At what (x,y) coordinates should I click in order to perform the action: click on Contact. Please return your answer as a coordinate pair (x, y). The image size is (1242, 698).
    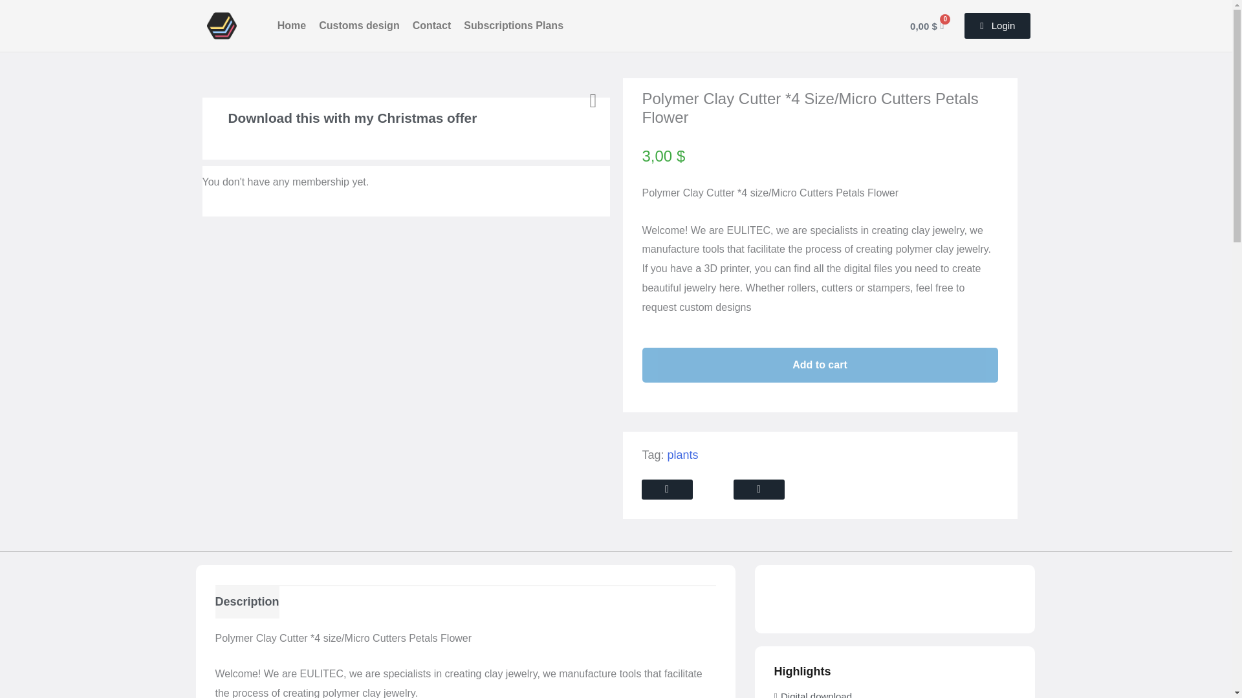
    Looking at the image, I should click on (432, 26).